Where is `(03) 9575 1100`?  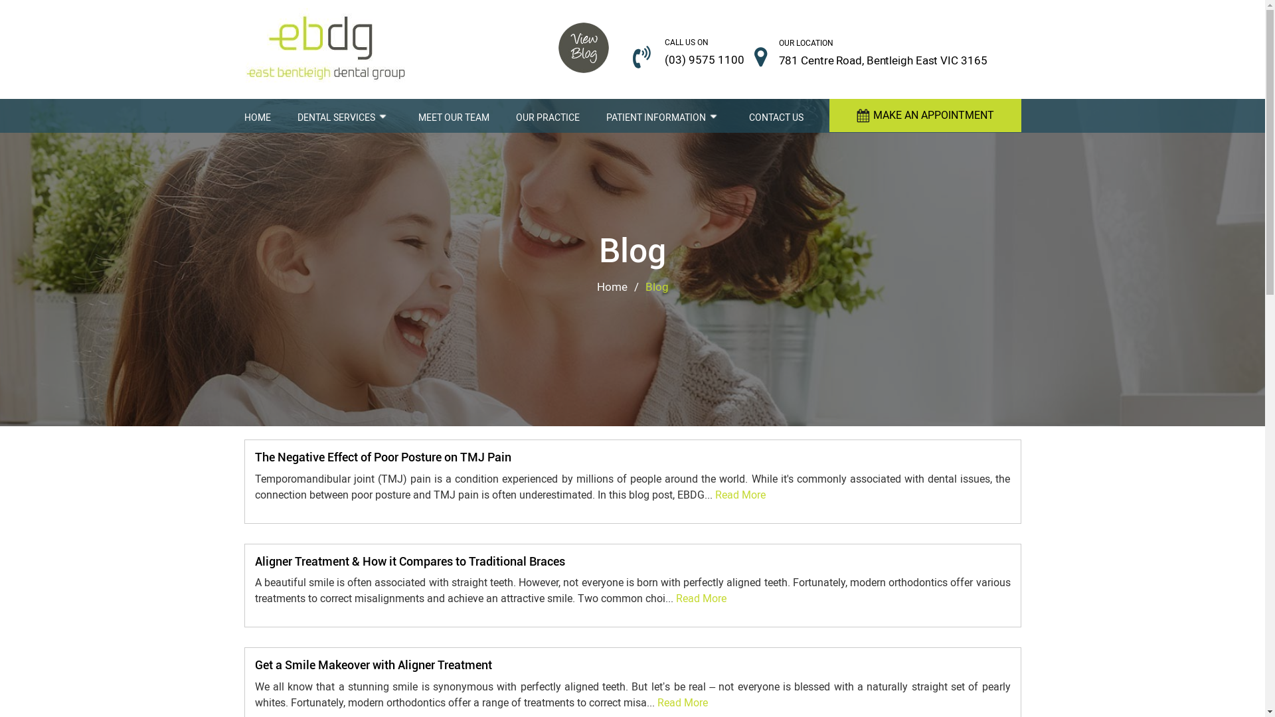
(03) 9575 1100 is located at coordinates (704, 60).